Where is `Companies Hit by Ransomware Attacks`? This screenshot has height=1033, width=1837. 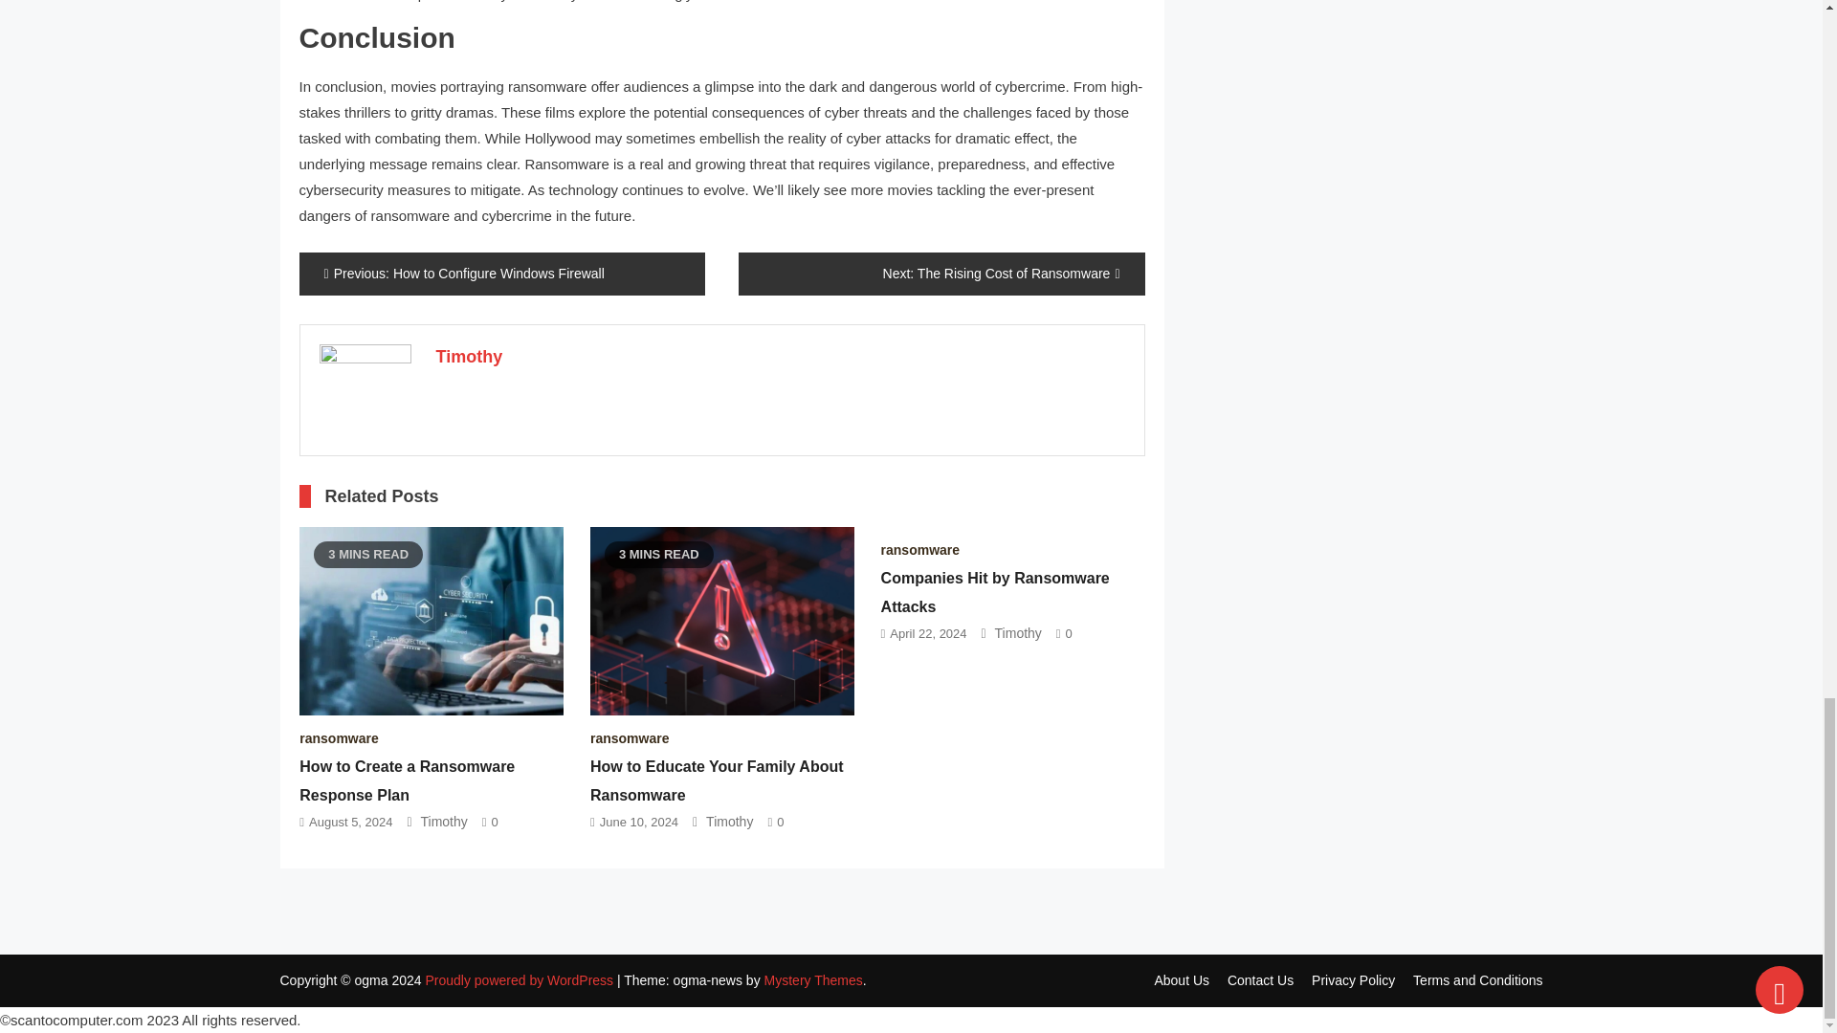 Companies Hit by Ransomware Attacks is located at coordinates (995, 592).